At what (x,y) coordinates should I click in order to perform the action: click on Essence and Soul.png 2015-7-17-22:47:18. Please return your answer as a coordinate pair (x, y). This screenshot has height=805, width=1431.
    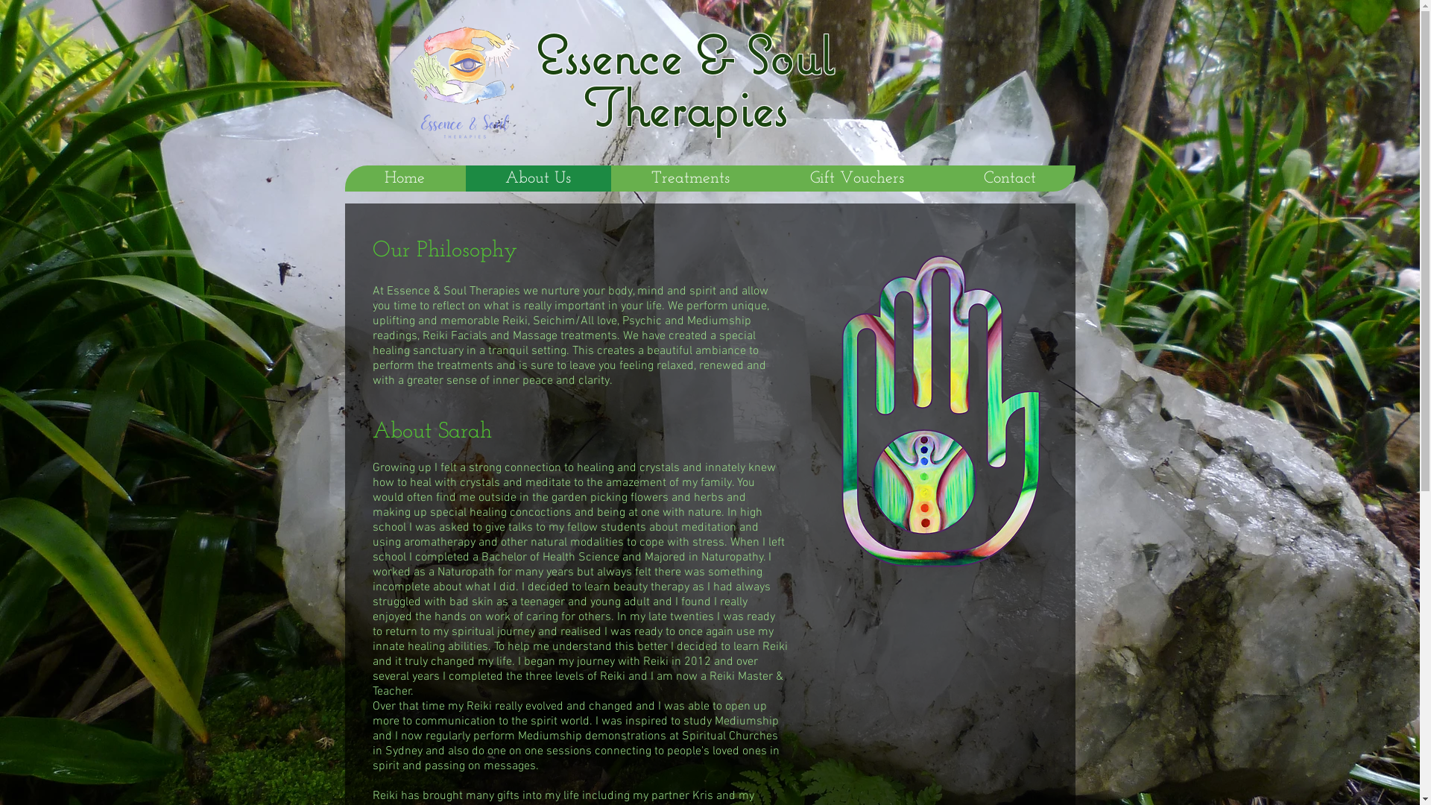
    Looking at the image, I should click on (465, 78).